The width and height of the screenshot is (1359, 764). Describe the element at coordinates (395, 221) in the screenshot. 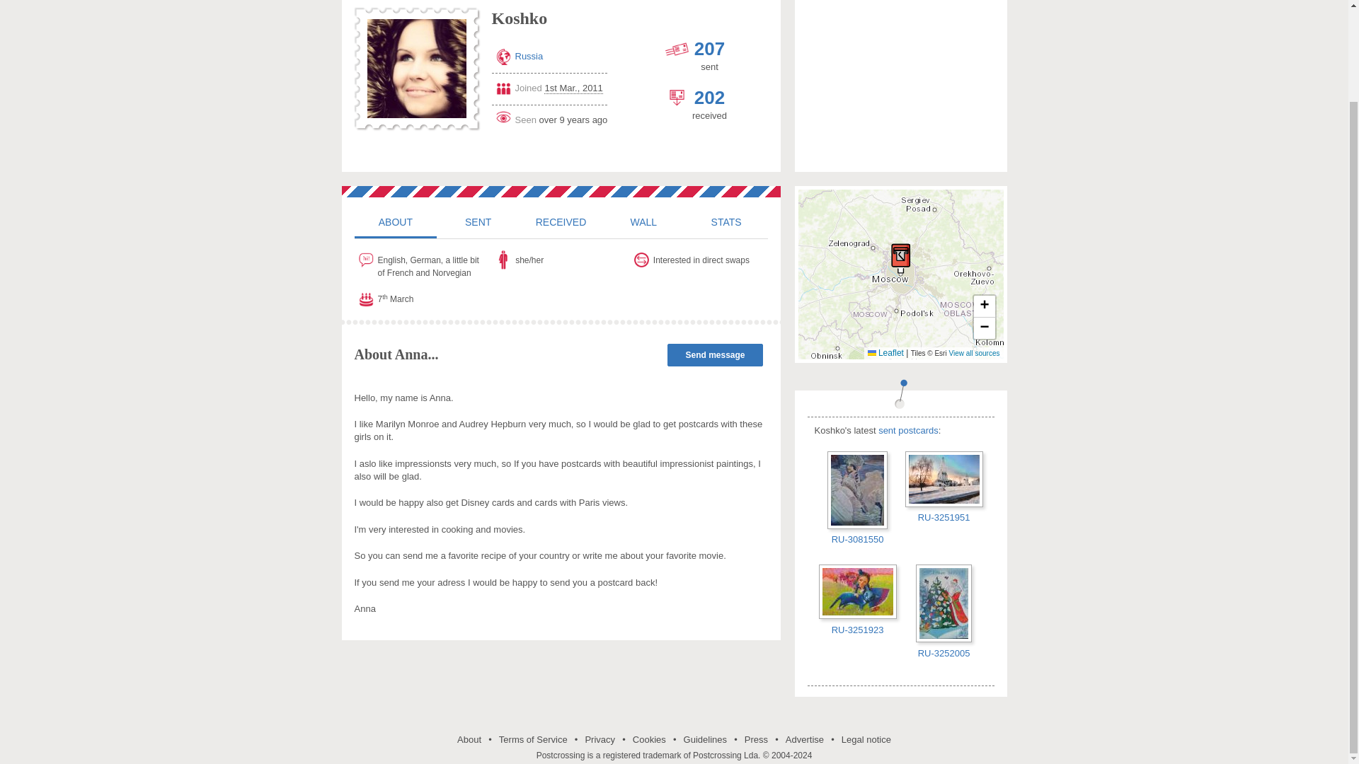

I see `Koshko's profile` at that location.